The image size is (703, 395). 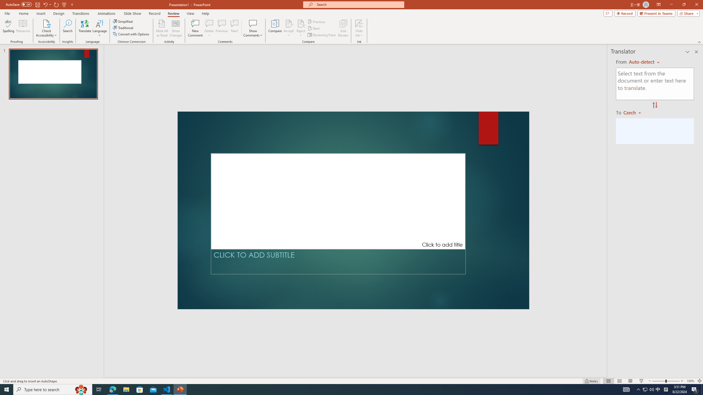 What do you see at coordinates (253, 23) in the screenshot?
I see `Show Comments` at bounding box center [253, 23].